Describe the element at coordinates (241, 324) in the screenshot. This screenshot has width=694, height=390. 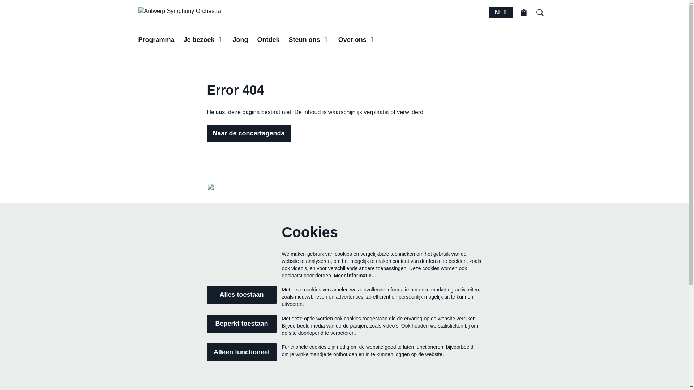
I see `Beperkt toestaan` at that location.